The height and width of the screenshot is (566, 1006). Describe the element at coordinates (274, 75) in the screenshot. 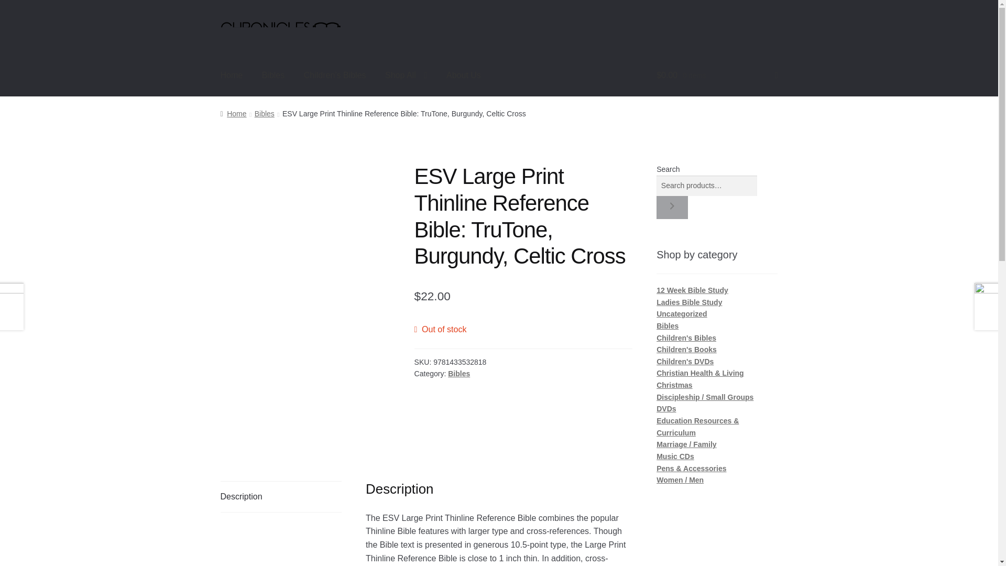

I see `Bibles` at that location.